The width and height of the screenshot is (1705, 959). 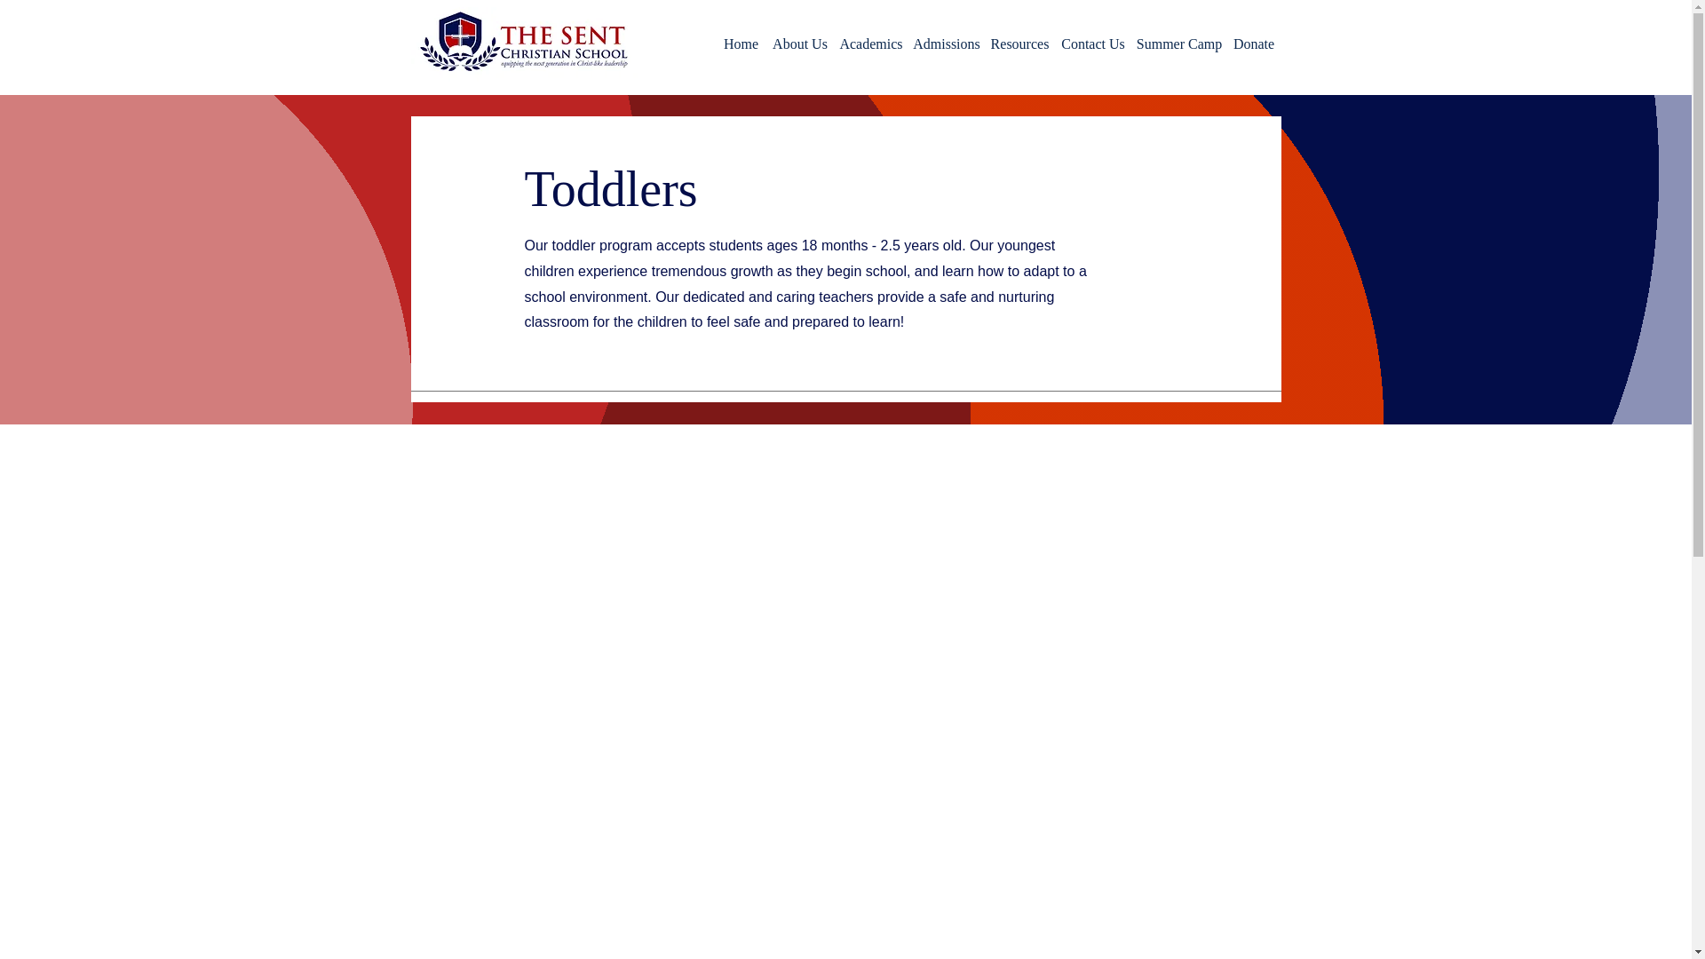 I want to click on Donate, so click(x=1254, y=44).